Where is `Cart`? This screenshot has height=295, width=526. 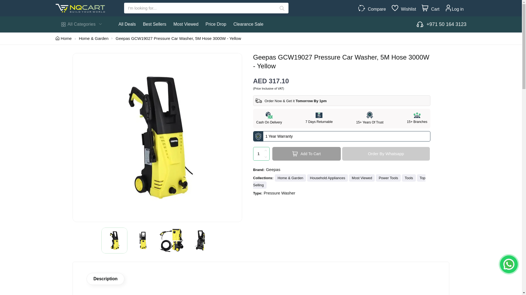 Cart is located at coordinates (434, 9).